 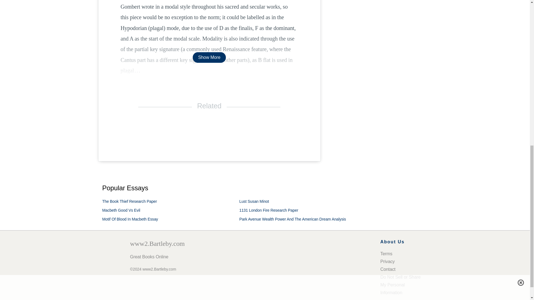 I want to click on Contact, so click(x=388, y=269).